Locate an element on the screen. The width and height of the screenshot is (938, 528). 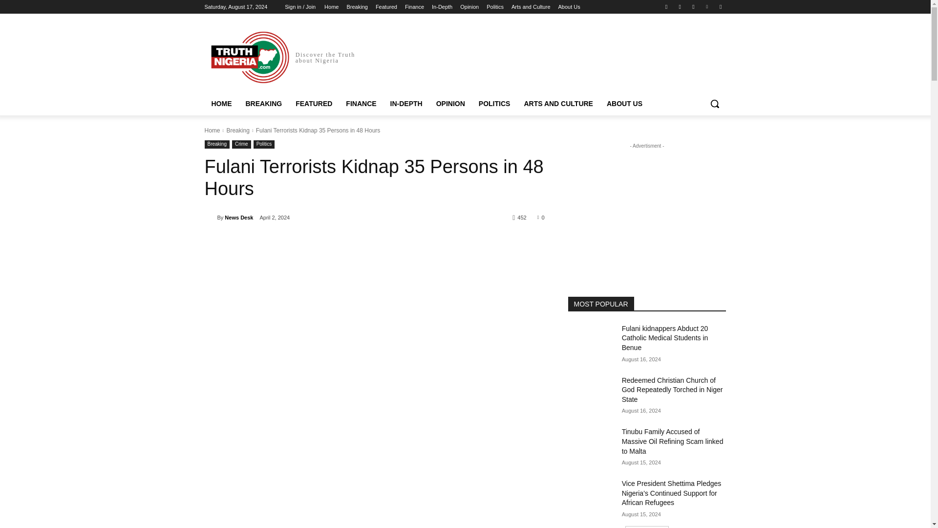
Breaking is located at coordinates (357, 7).